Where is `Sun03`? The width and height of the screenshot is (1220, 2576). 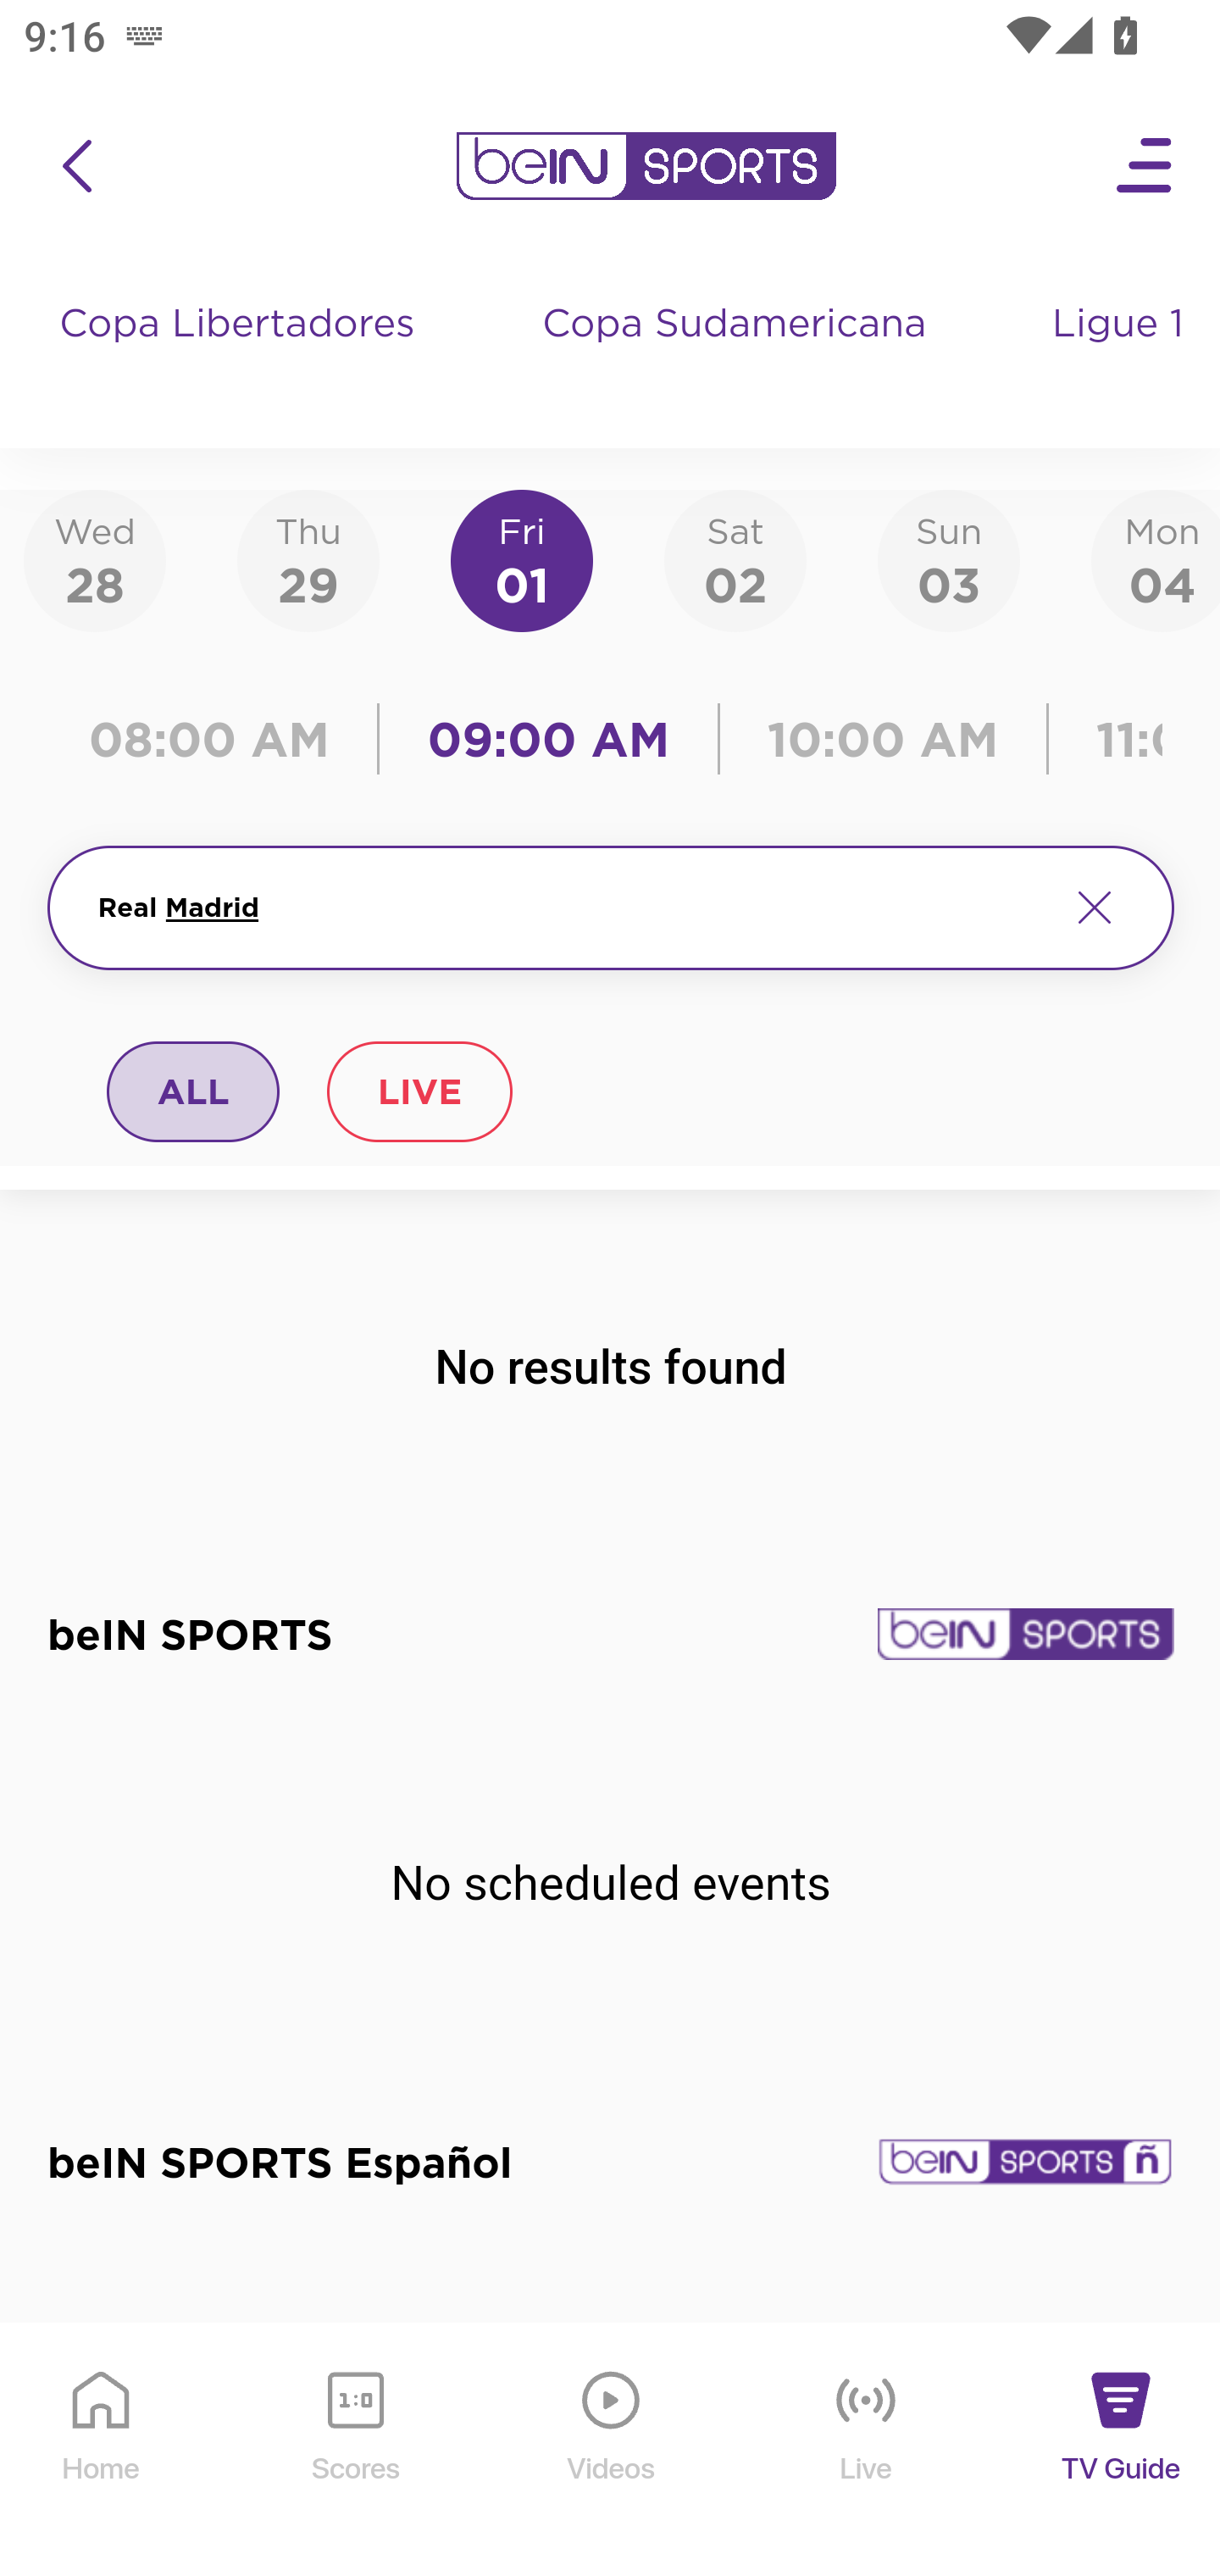 Sun03 is located at coordinates (949, 559).